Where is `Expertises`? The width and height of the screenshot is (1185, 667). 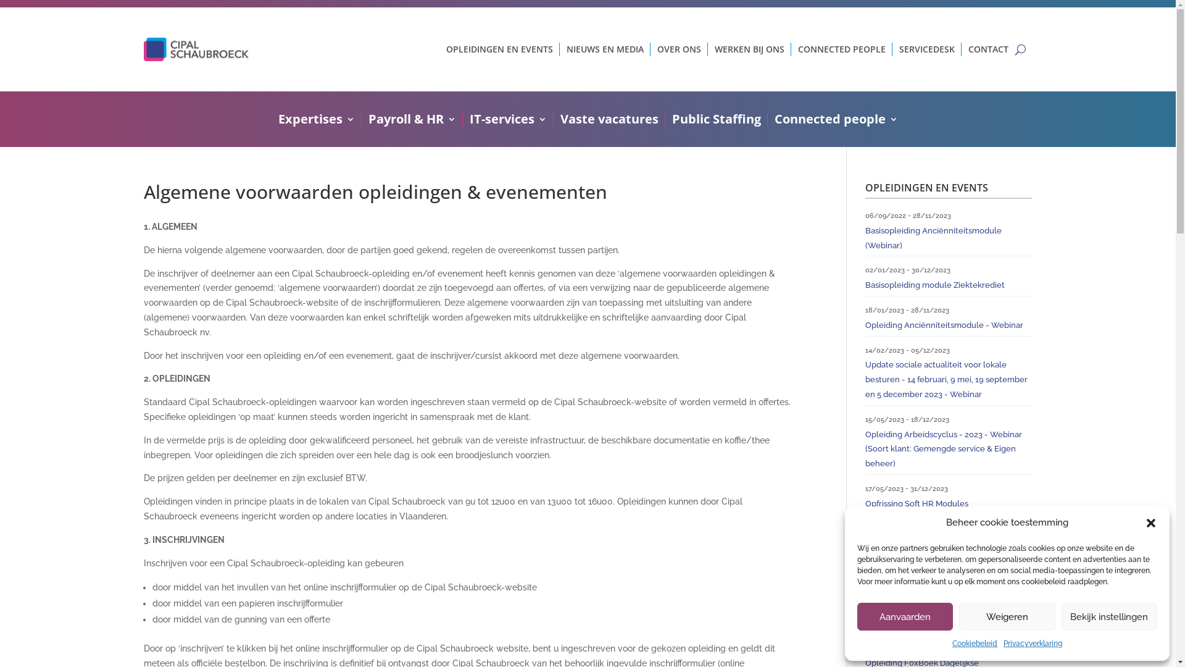 Expertises is located at coordinates (316, 122).